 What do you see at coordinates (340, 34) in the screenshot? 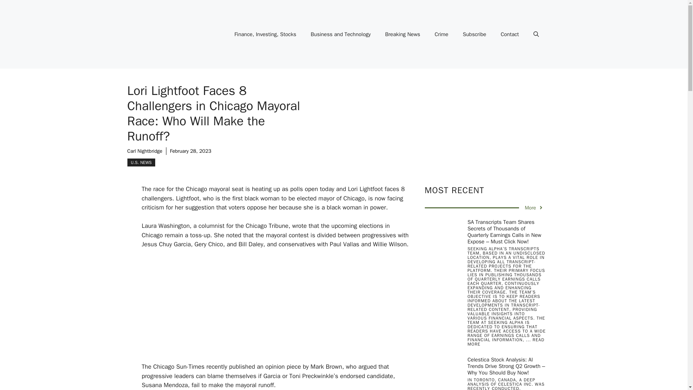
I see `Business and Technology` at bounding box center [340, 34].